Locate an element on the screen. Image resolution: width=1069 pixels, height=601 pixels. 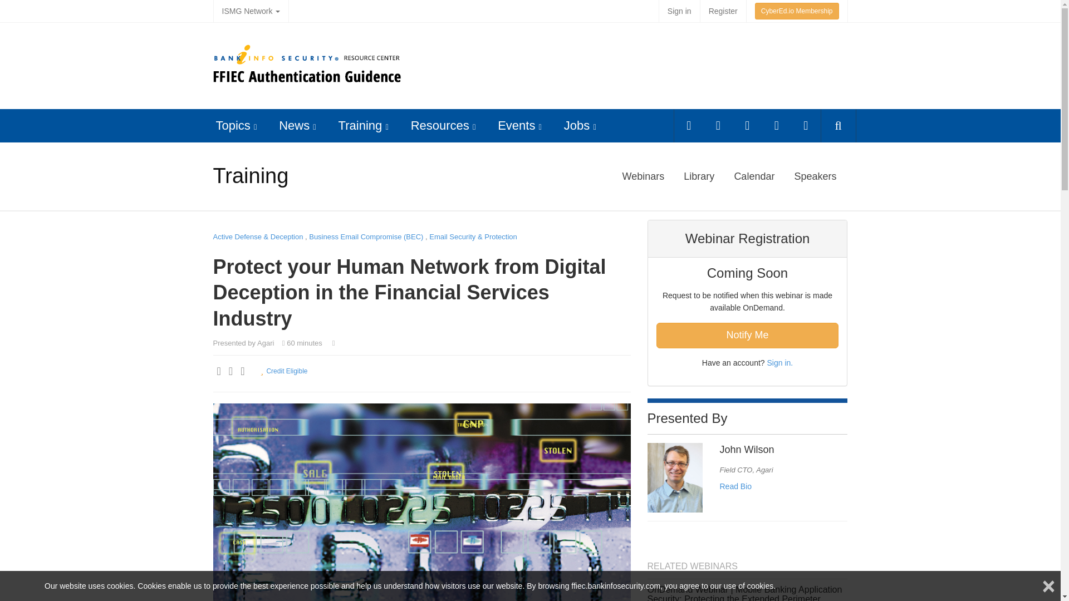
ISMG Network is located at coordinates (251, 11).